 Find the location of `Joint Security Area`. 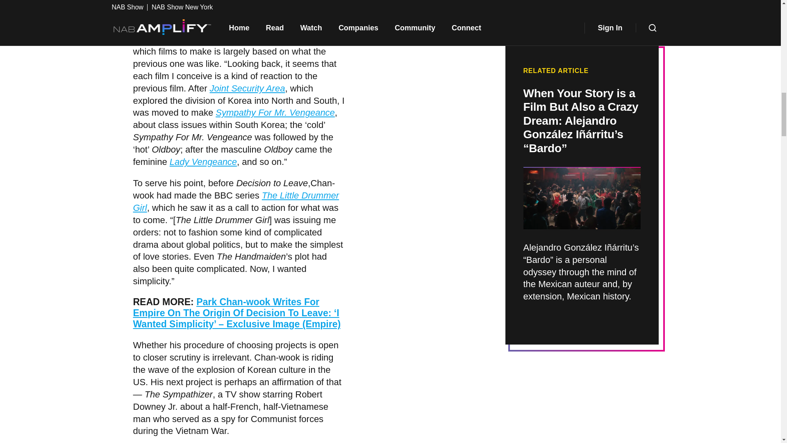

Joint Security Area is located at coordinates (248, 88).